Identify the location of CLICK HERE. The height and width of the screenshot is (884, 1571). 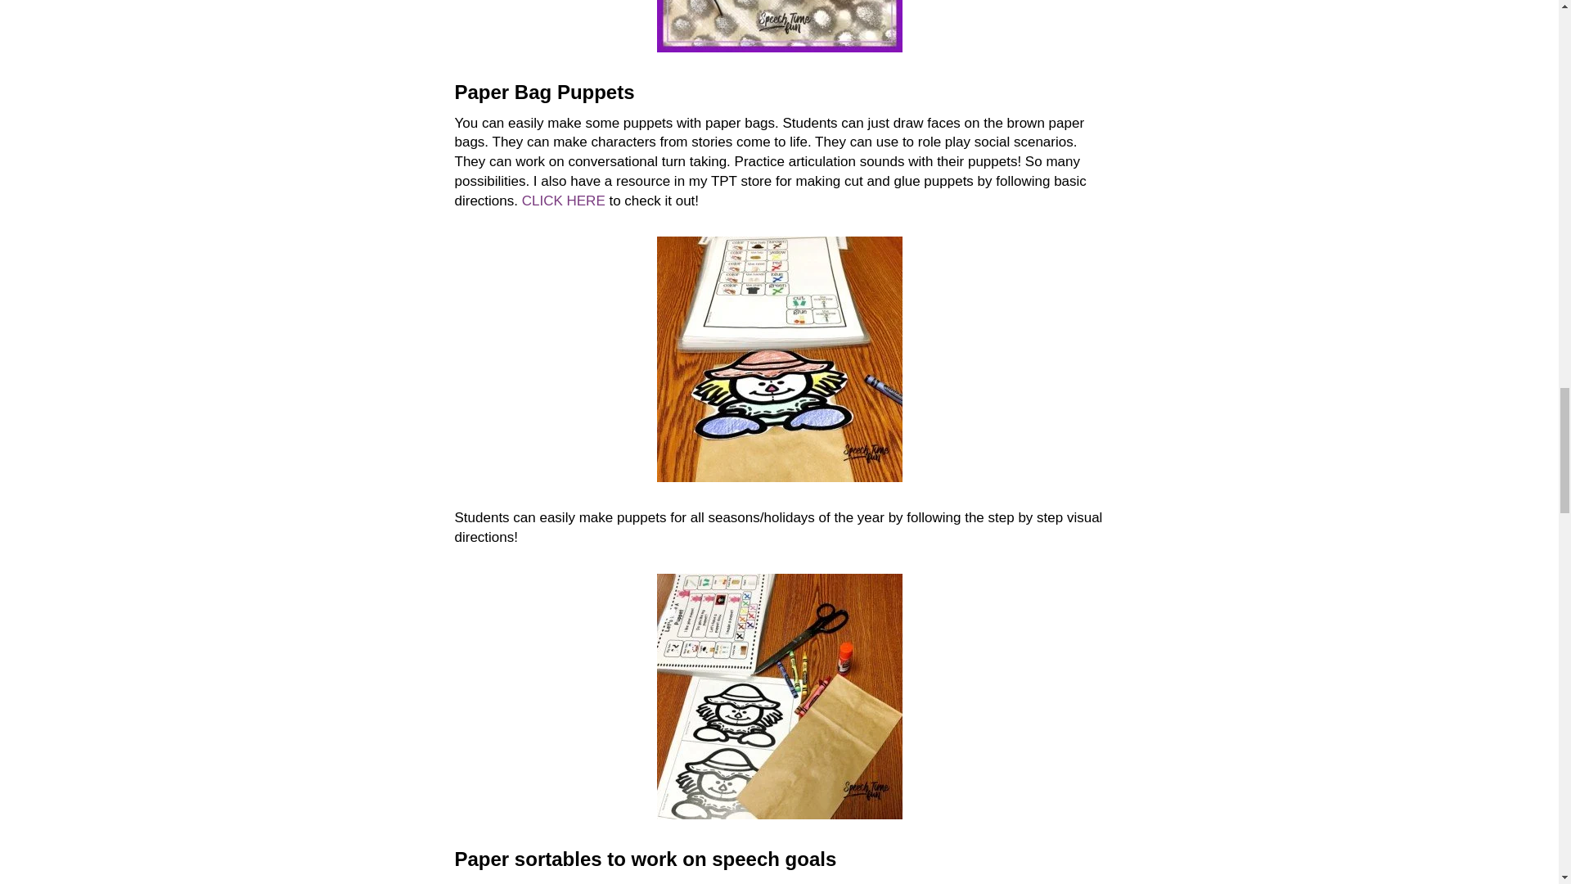
(563, 201).